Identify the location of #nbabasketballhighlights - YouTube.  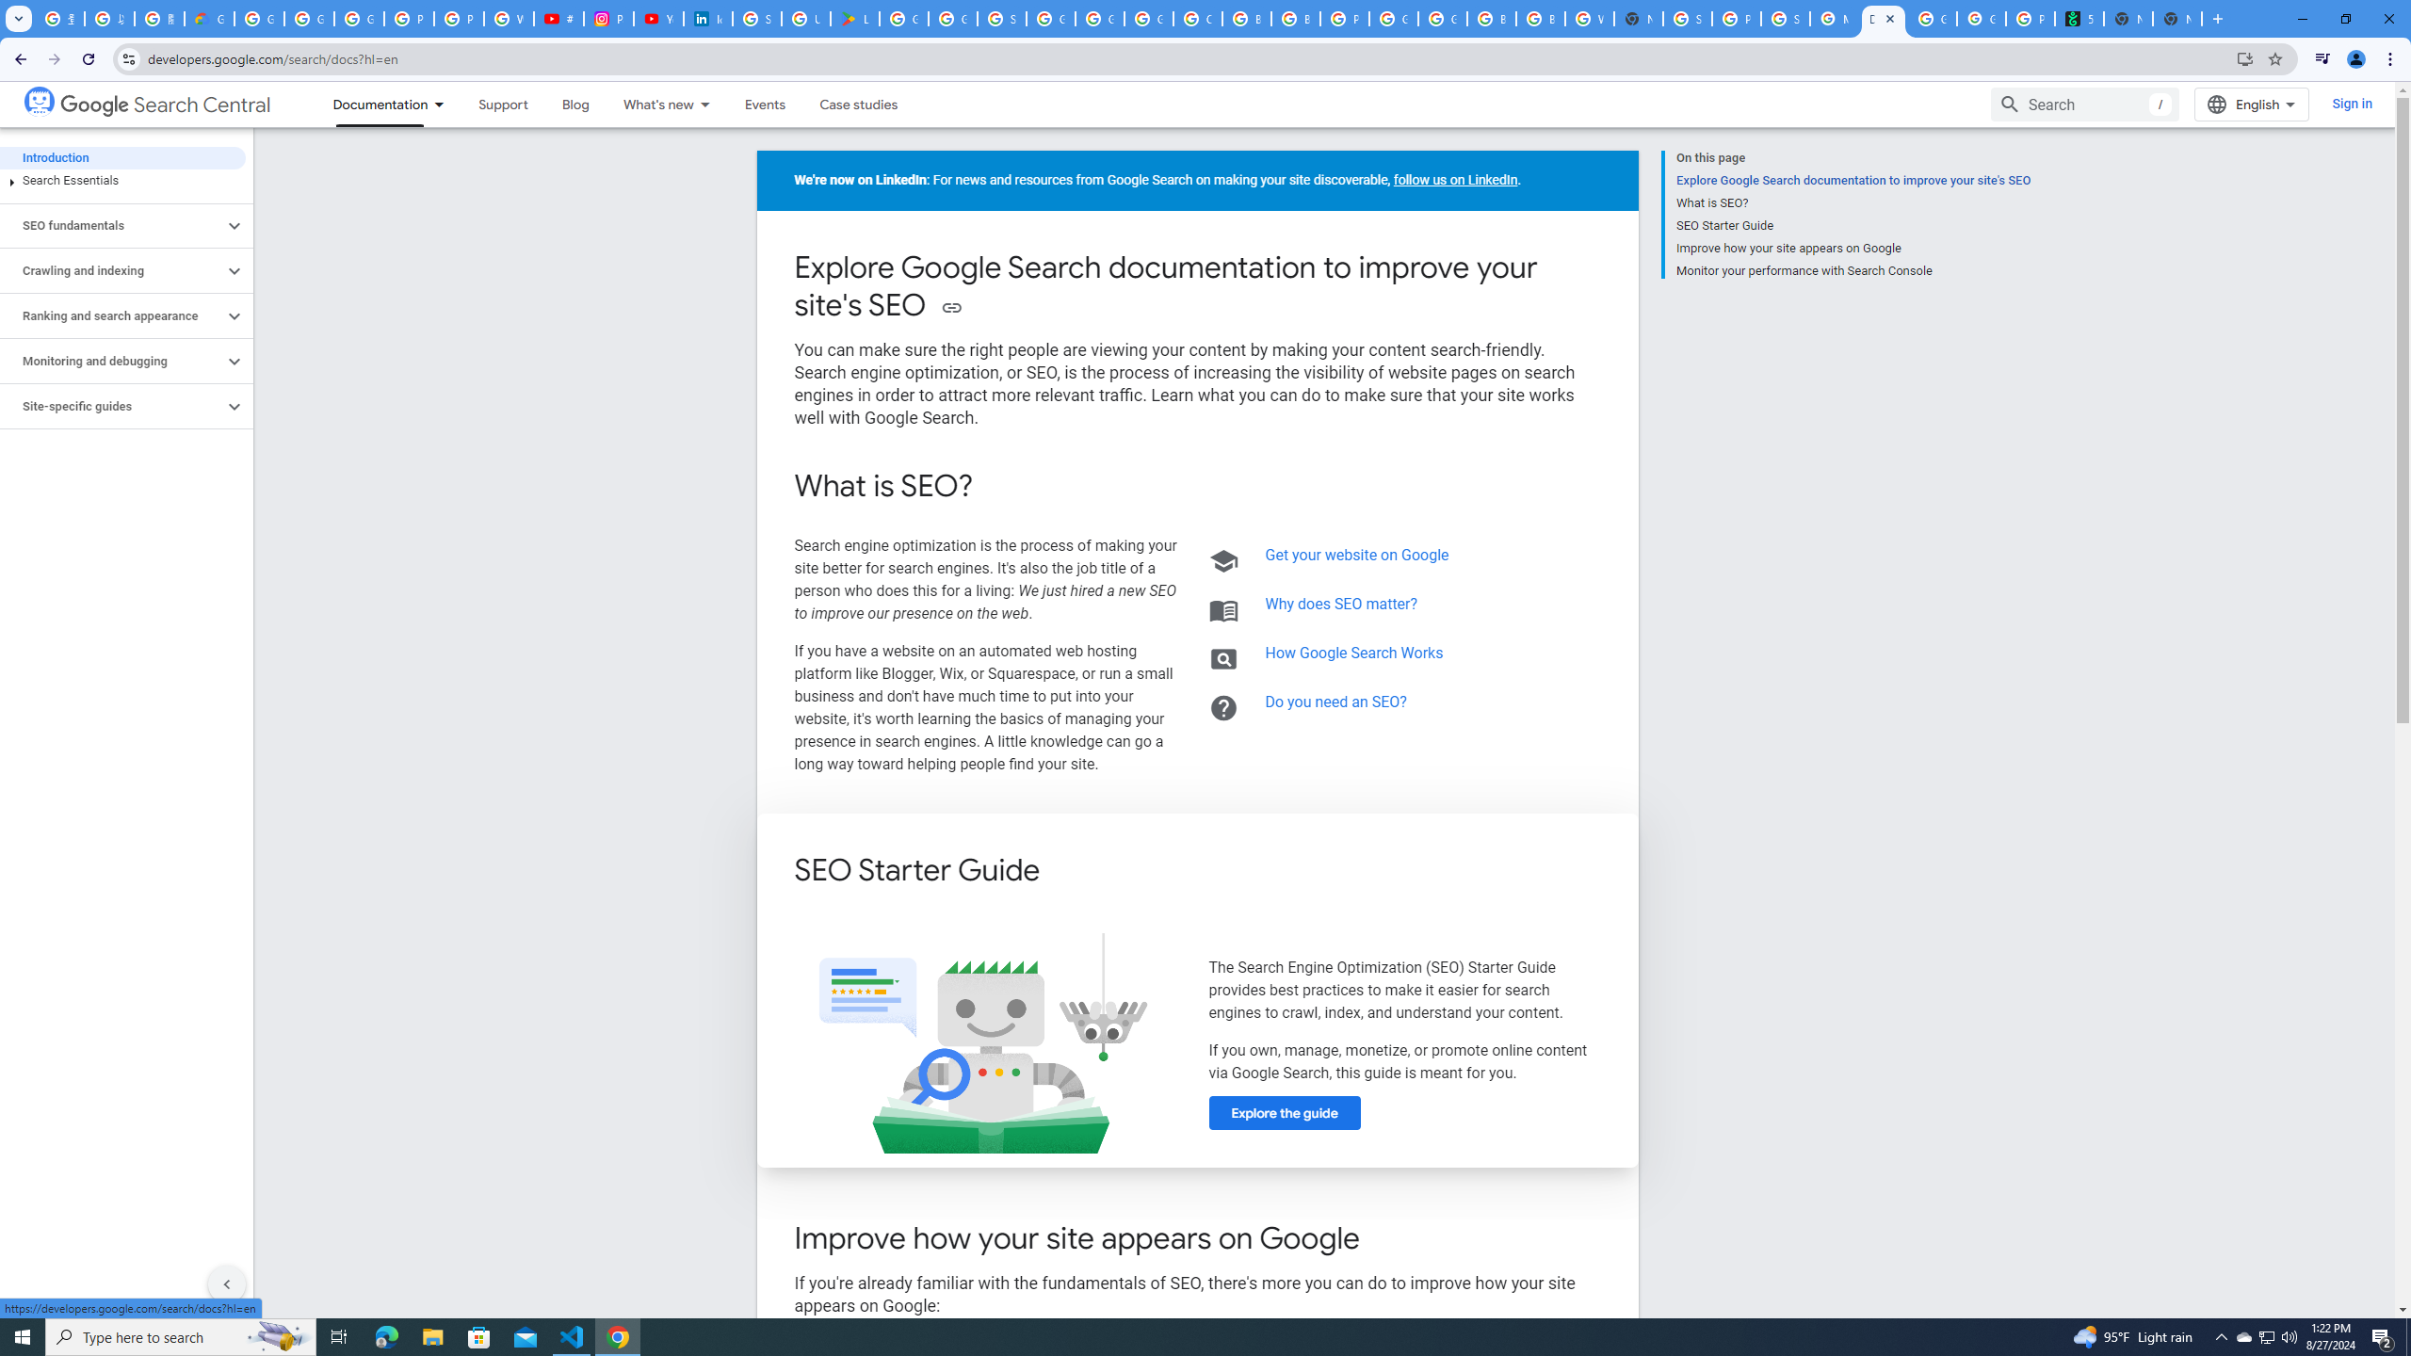
(559, 19).